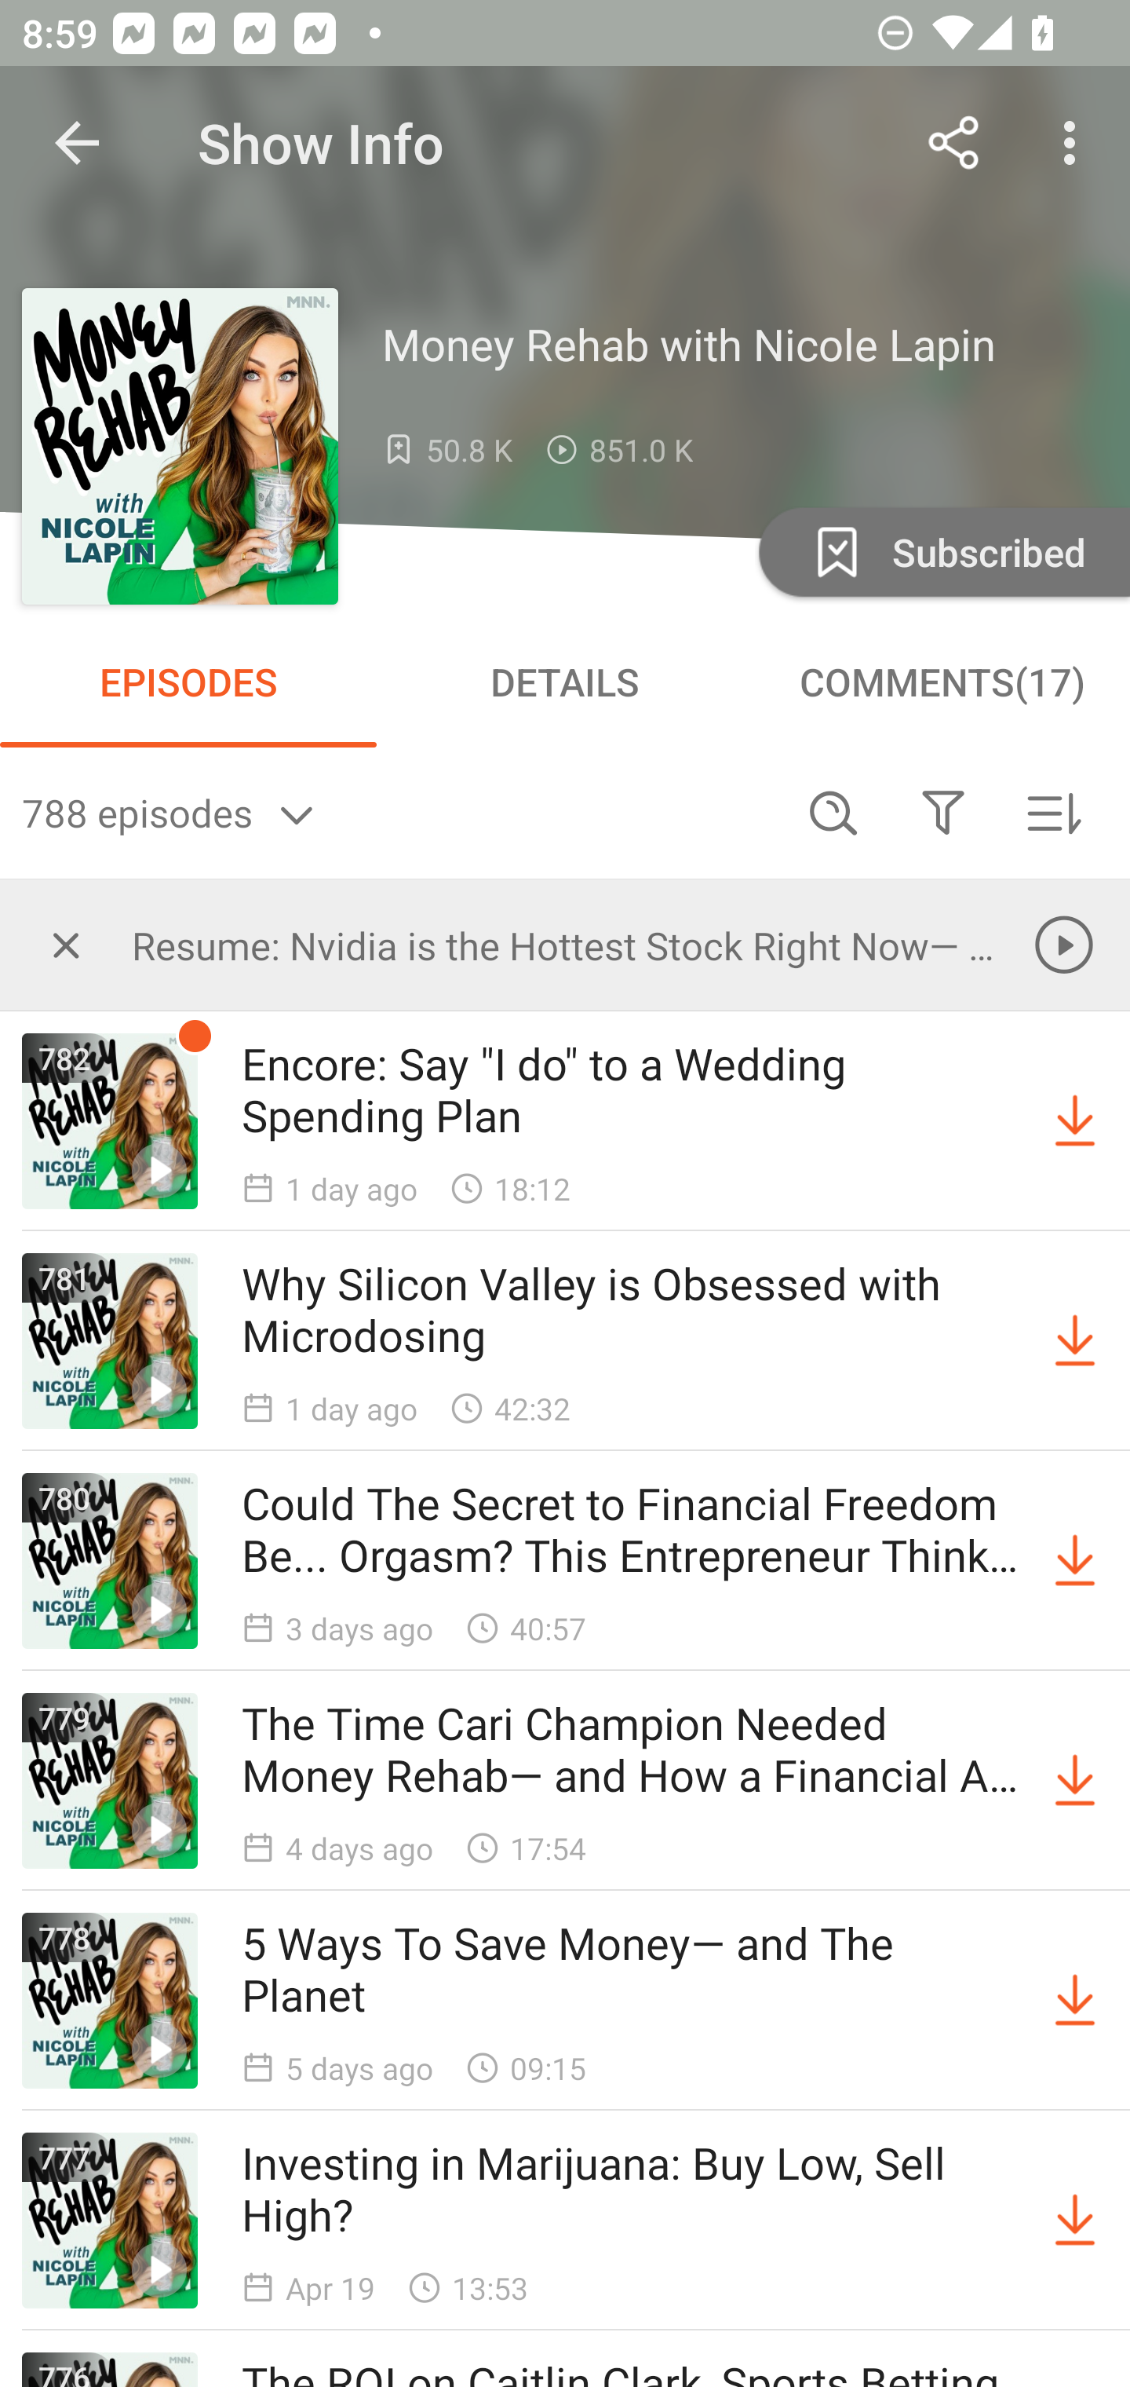 The image size is (1130, 2387). What do you see at coordinates (565, 682) in the screenshot?
I see `DETAILS` at bounding box center [565, 682].